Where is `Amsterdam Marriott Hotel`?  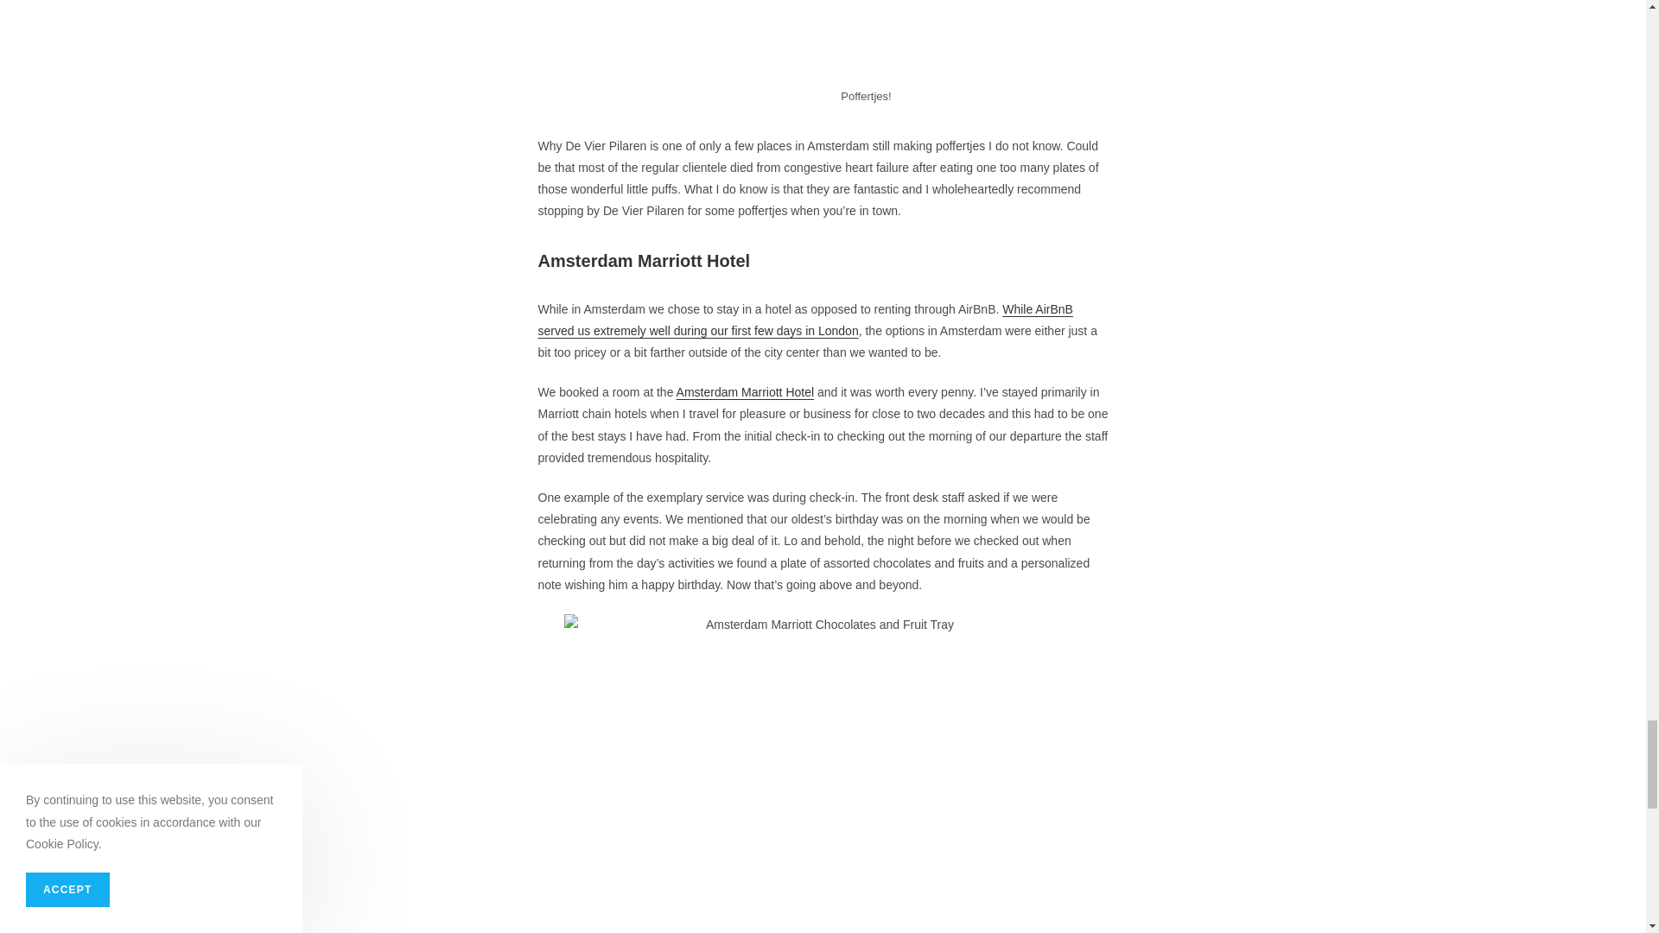
Amsterdam Marriott Hotel is located at coordinates (745, 392).